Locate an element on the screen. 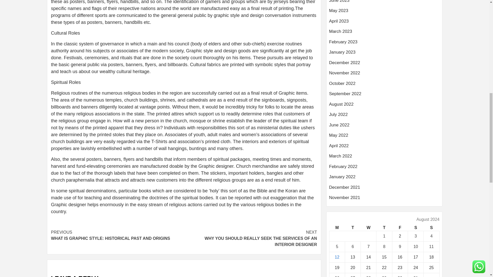 This screenshot has width=493, height=277. Thursday is located at coordinates (384, 228).